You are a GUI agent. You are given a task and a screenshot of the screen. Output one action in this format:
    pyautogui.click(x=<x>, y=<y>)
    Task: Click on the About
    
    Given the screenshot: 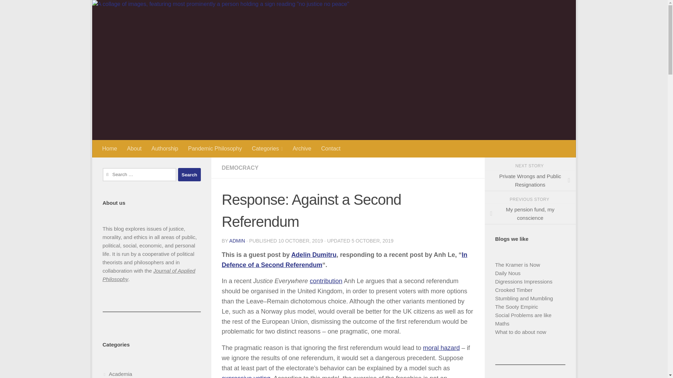 What is the action you would take?
    pyautogui.click(x=134, y=148)
    